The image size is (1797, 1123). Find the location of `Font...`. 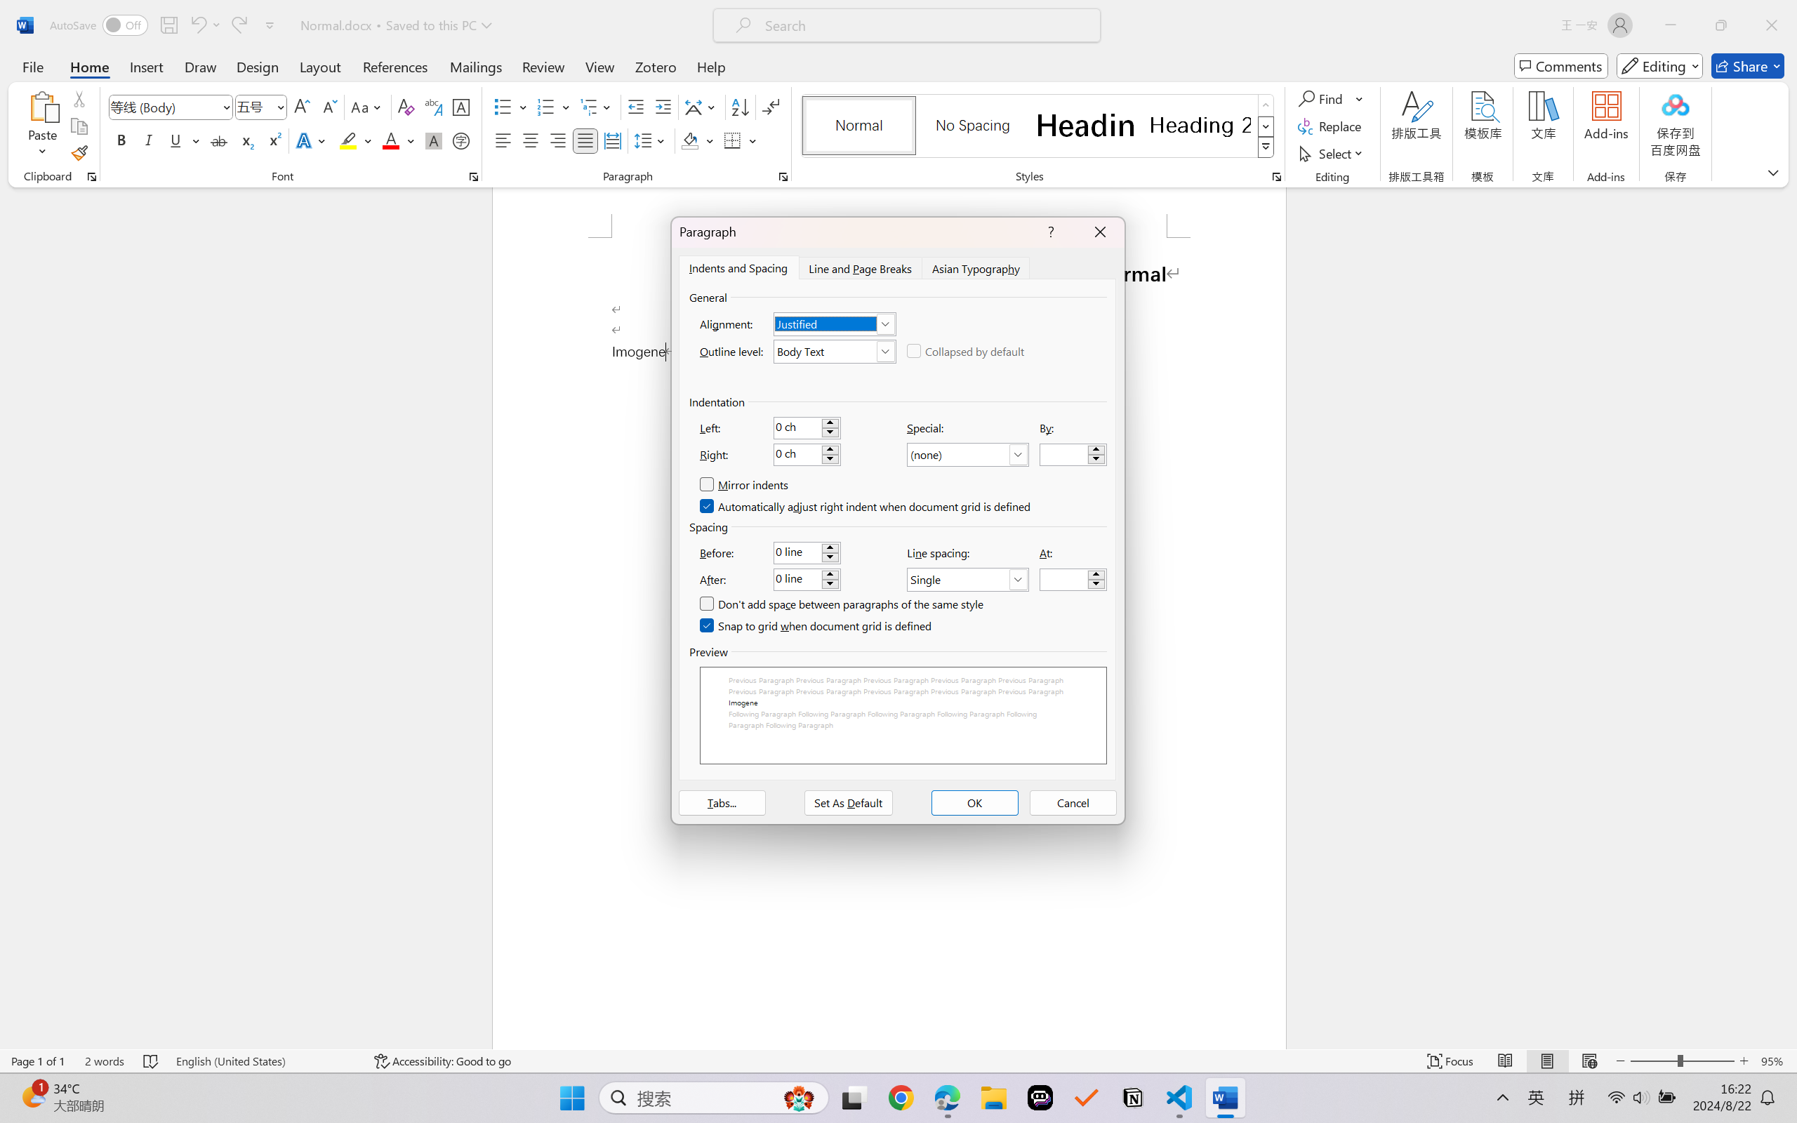

Font... is located at coordinates (473, 177).